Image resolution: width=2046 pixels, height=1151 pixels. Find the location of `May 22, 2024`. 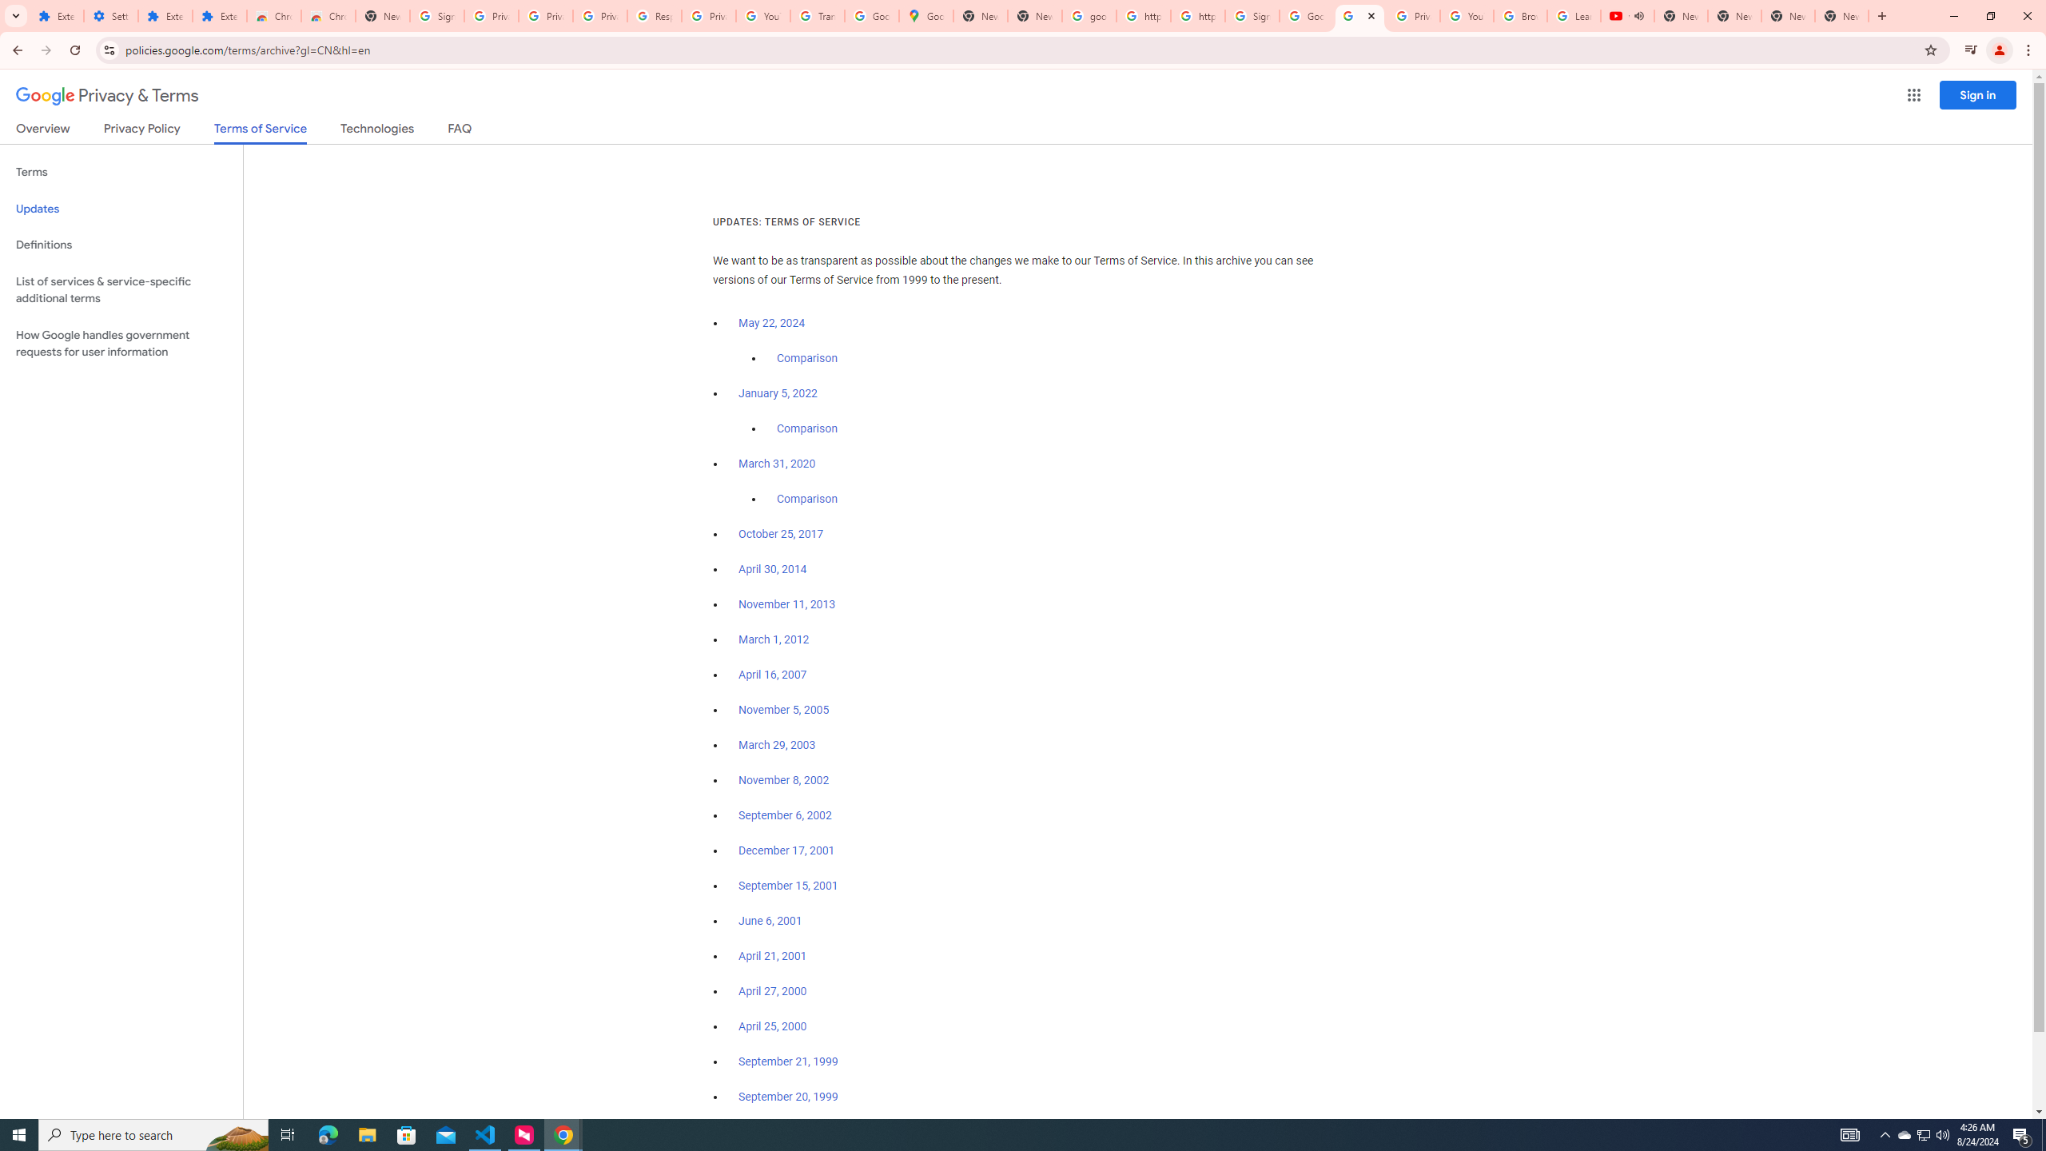

May 22, 2024 is located at coordinates (772, 324).